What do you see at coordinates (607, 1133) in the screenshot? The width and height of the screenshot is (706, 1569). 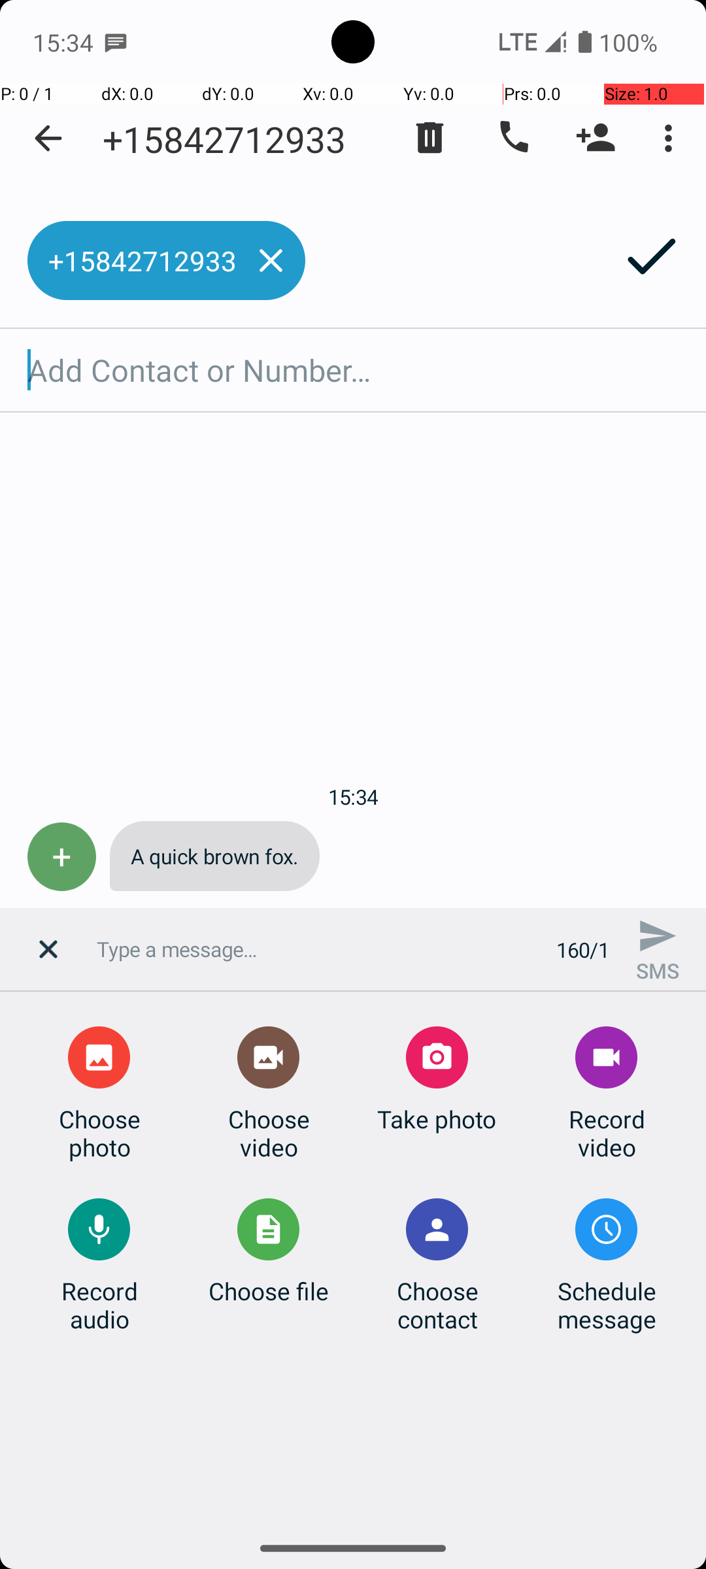 I see `Record video` at bounding box center [607, 1133].